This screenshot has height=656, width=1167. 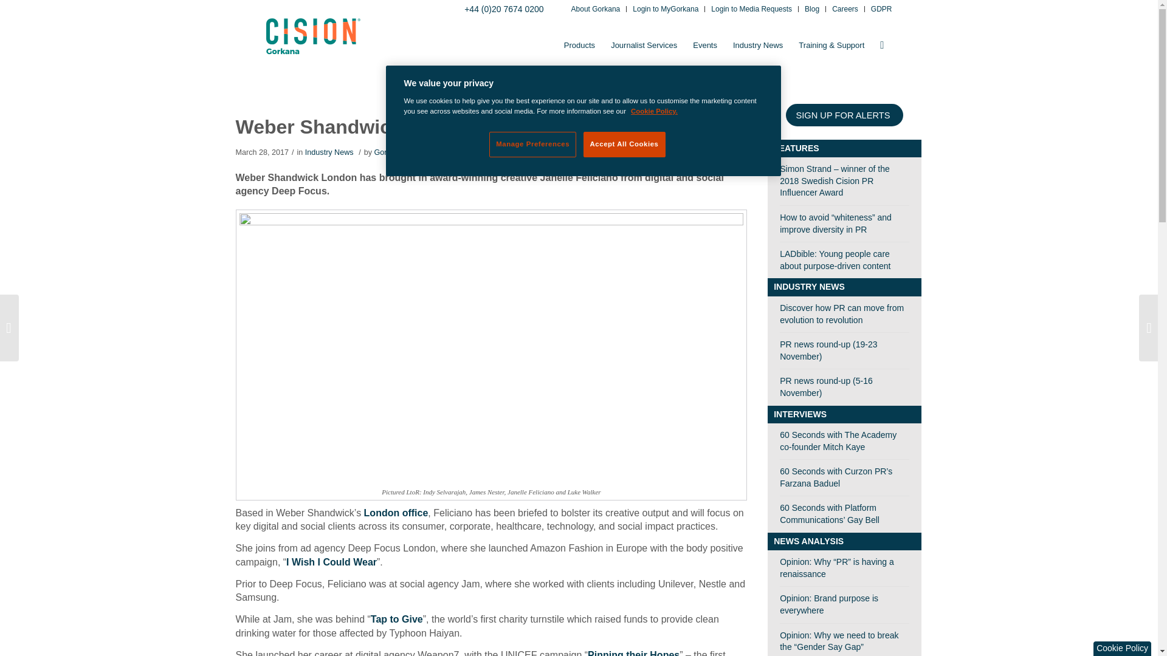 What do you see at coordinates (596, 10) in the screenshot?
I see `About Gorkana` at bounding box center [596, 10].